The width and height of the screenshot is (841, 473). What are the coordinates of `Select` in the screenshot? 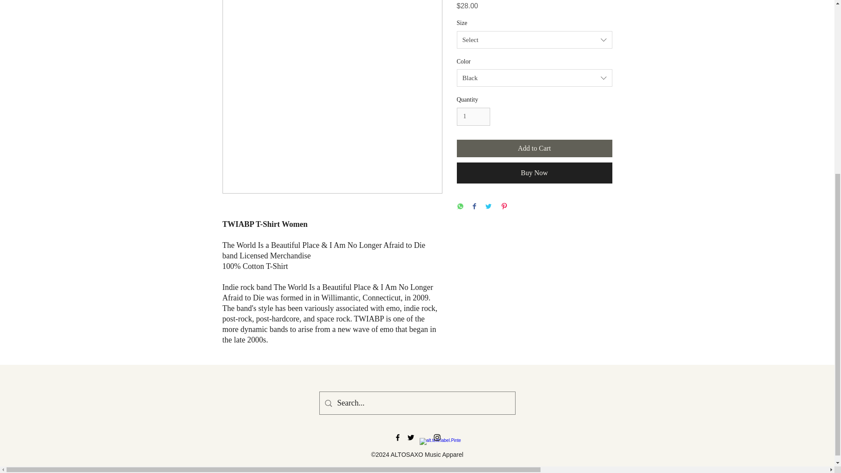 It's located at (534, 40).